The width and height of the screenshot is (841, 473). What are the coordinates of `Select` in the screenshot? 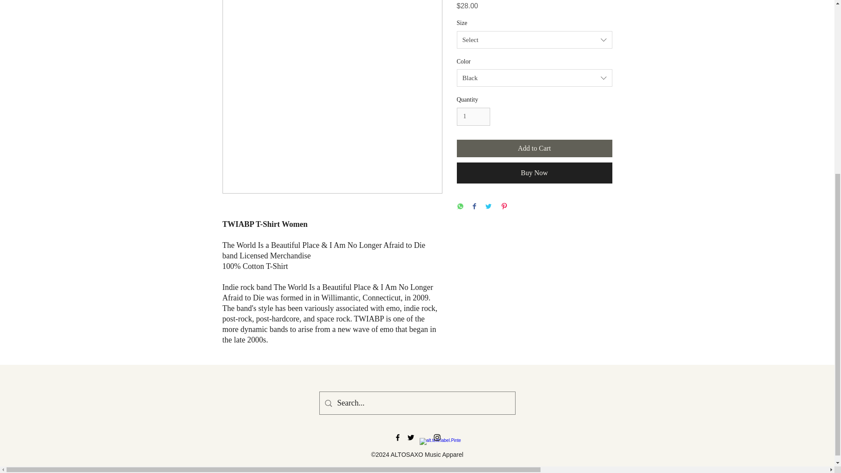 It's located at (534, 40).